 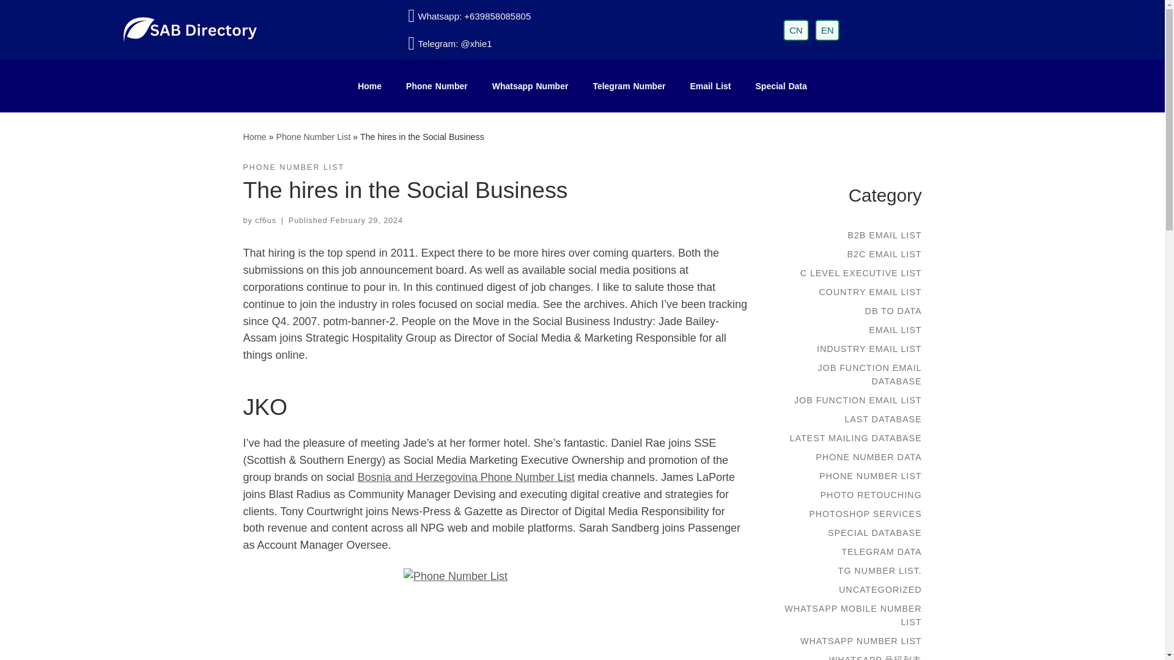 I want to click on Home, so click(x=254, y=137).